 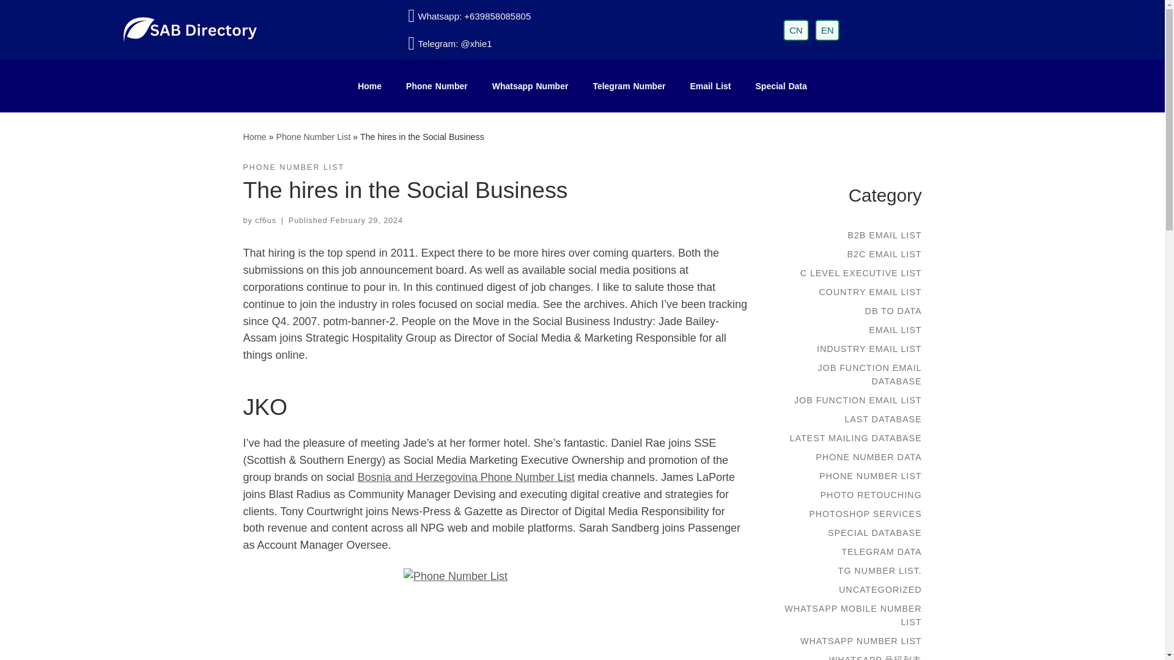 I want to click on Home, so click(x=254, y=137).